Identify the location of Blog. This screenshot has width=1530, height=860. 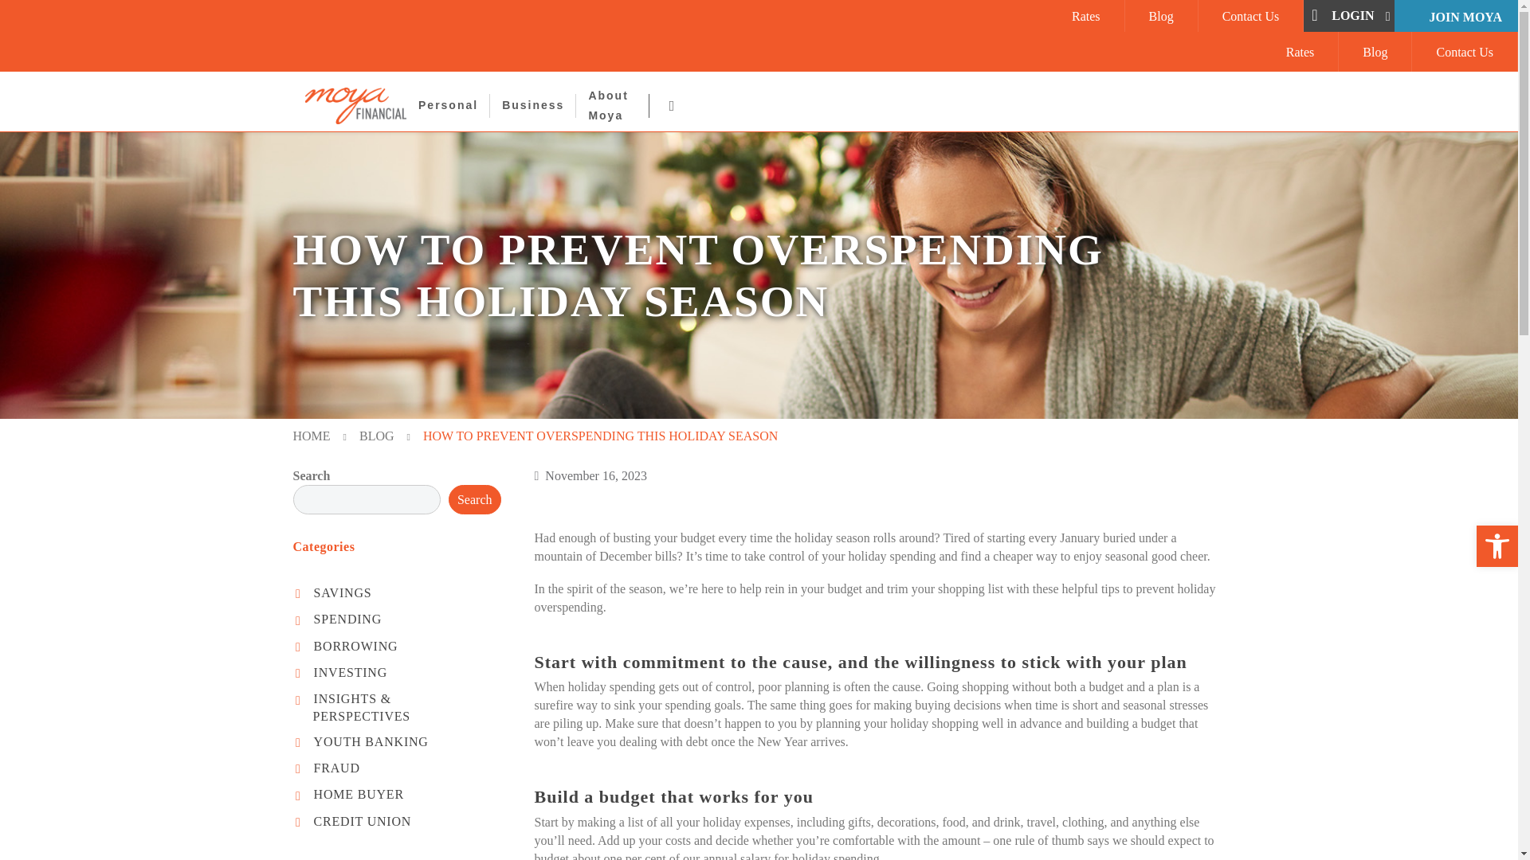
(1160, 15).